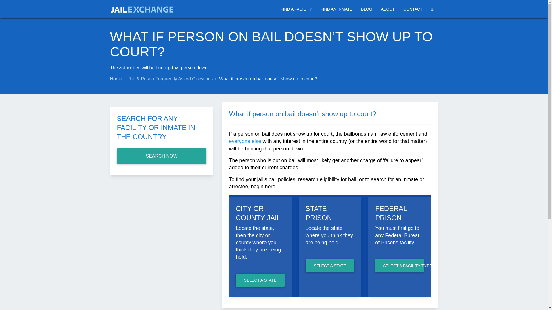 Image resolution: width=552 pixels, height=310 pixels. What do you see at coordinates (116, 79) in the screenshot?
I see `Home` at bounding box center [116, 79].